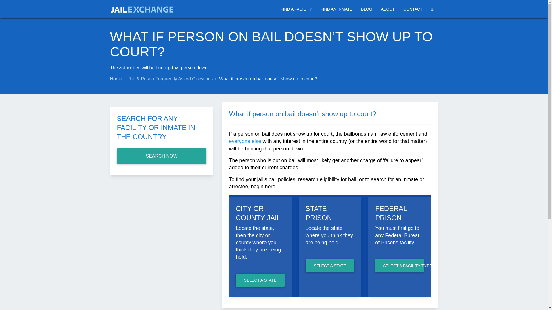 Image resolution: width=552 pixels, height=310 pixels. What do you see at coordinates (116, 79) in the screenshot?
I see `Home` at bounding box center [116, 79].